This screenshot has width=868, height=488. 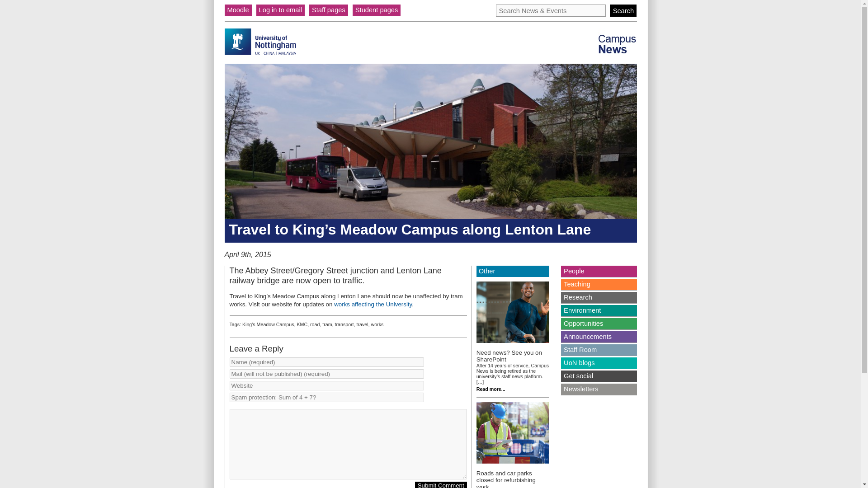 What do you see at coordinates (328, 10) in the screenshot?
I see `Staff pages` at bounding box center [328, 10].